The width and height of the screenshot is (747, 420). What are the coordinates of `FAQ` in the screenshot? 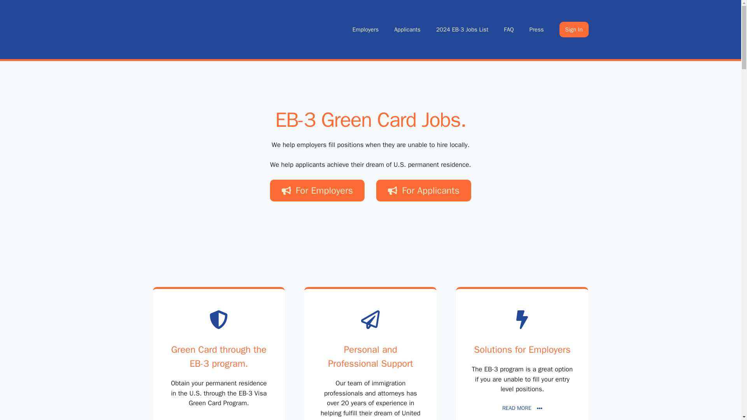 It's located at (509, 30).